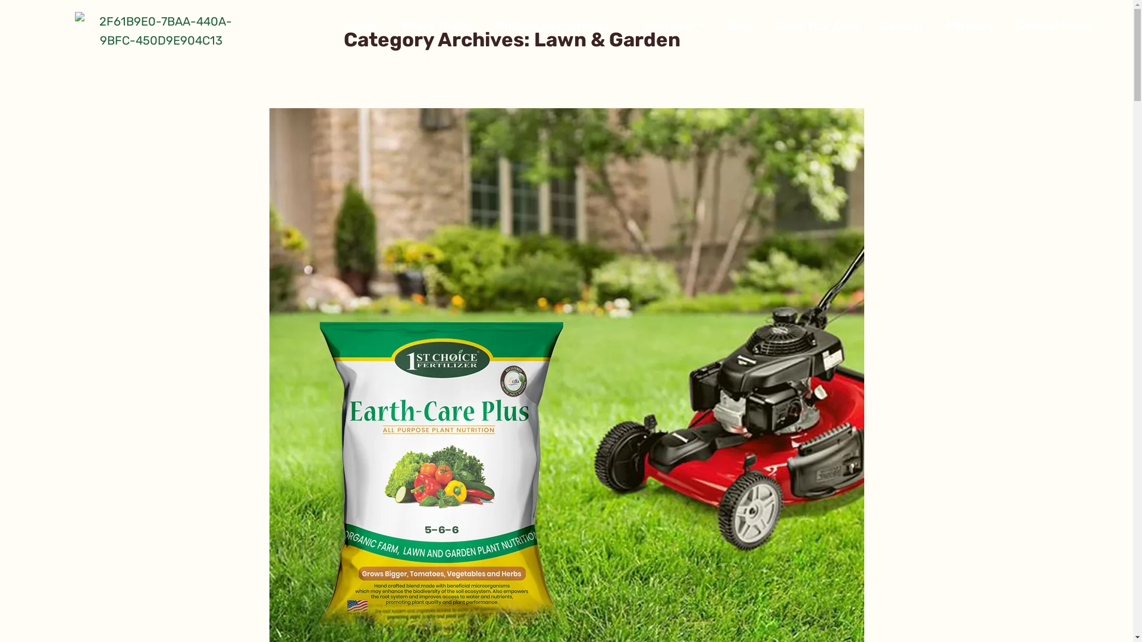  Describe the element at coordinates (741, 26) in the screenshot. I see `Blog` at that location.